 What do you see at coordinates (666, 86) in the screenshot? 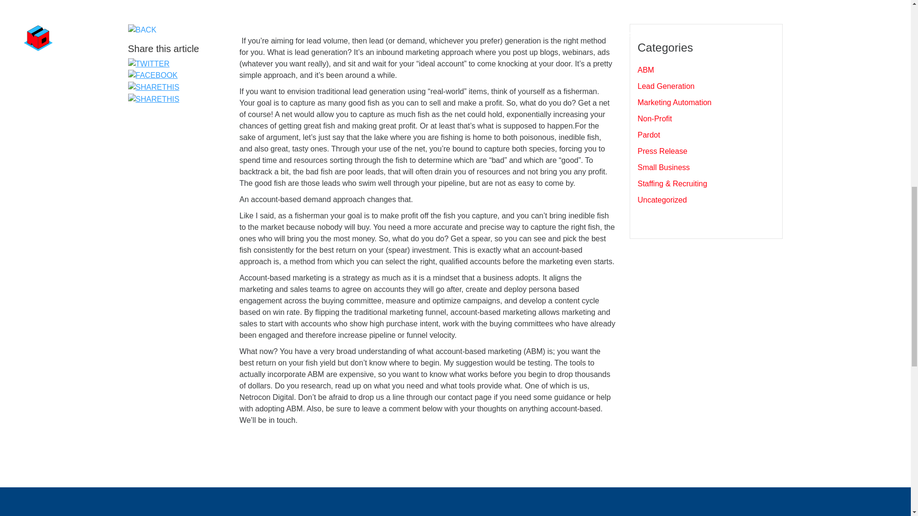
I see `Lead Generation` at bounding box center [666, 86].